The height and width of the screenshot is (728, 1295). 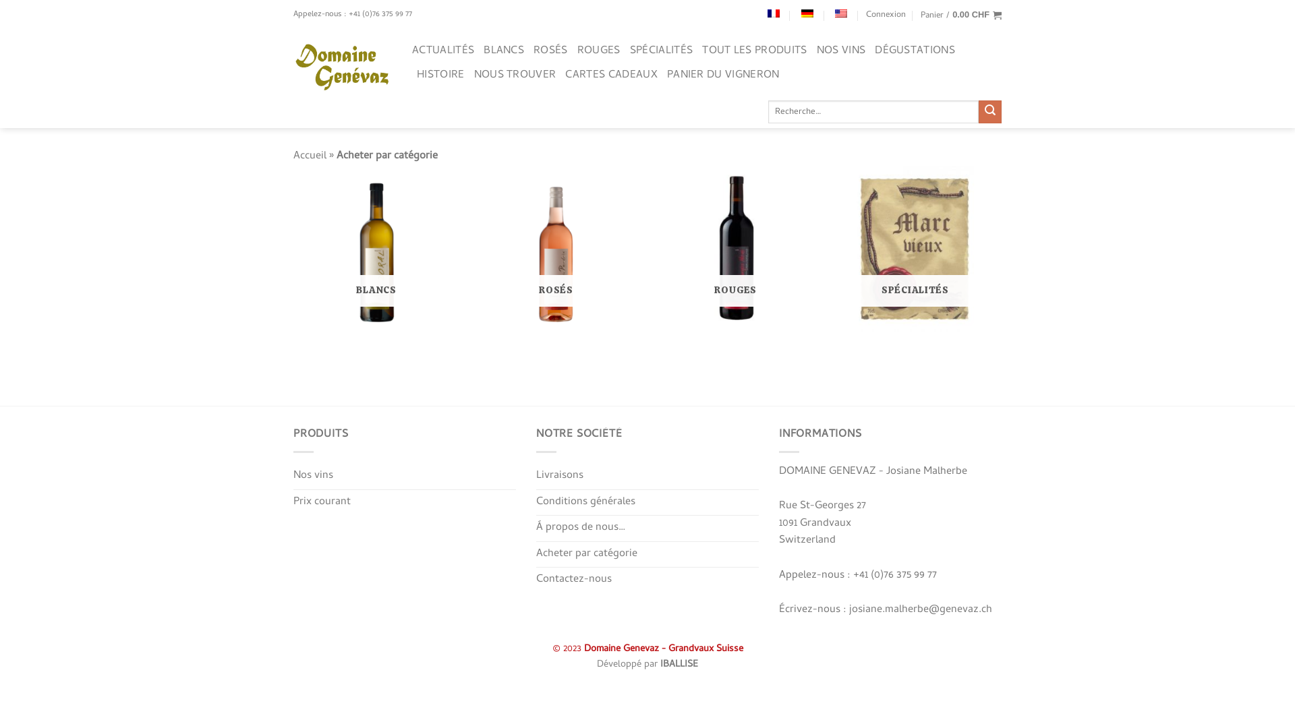 What do you see at coordinates (774, 13) in the screenshot?
I see `French` at bounding box center [774, 13].